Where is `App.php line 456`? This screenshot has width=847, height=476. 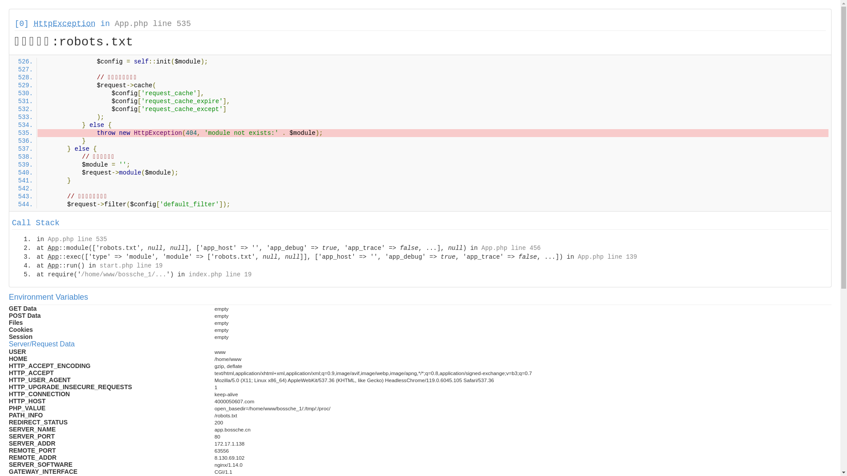
App.php line 456 is located at coordinates (511, 248).